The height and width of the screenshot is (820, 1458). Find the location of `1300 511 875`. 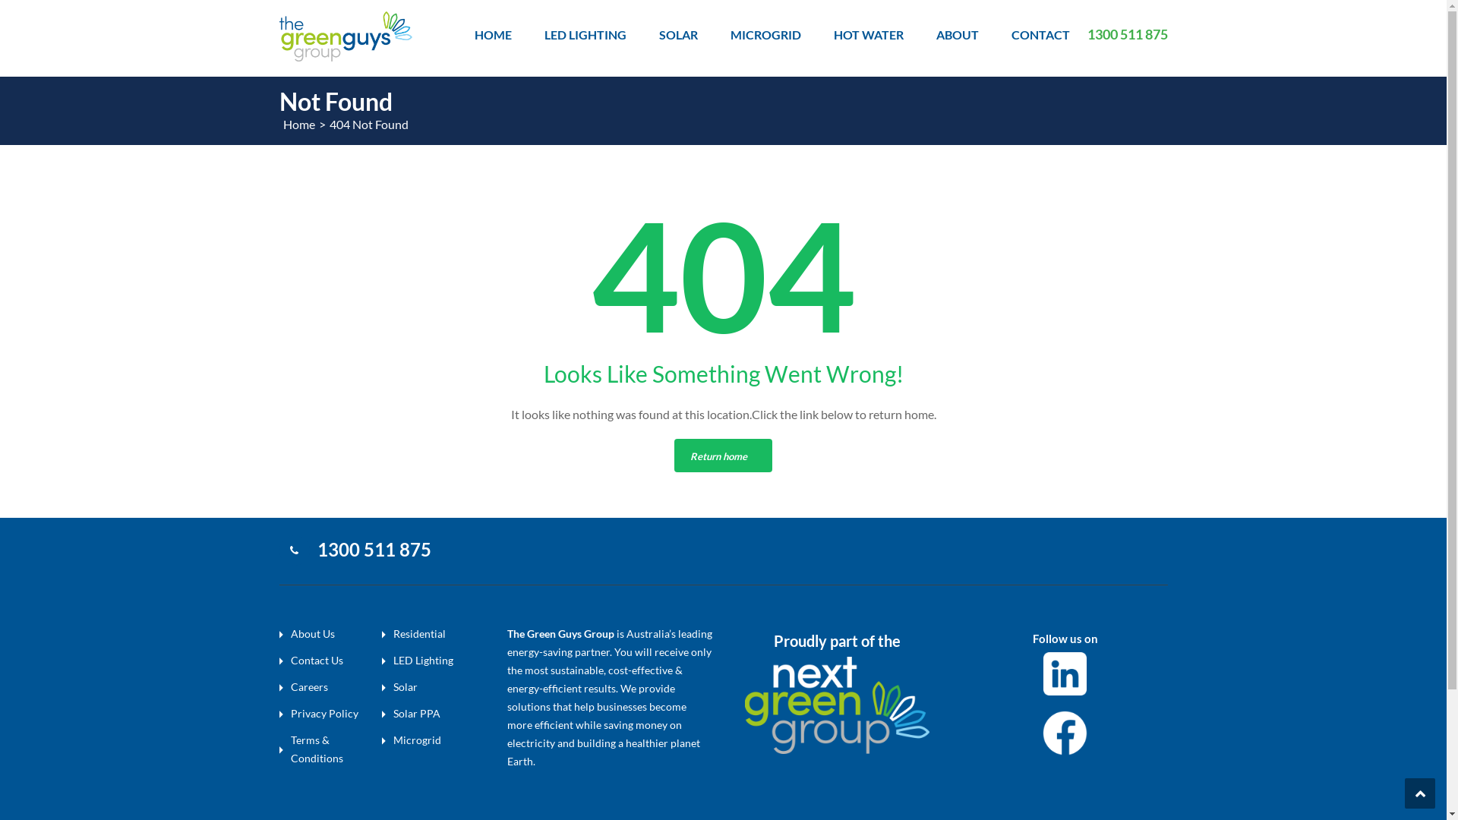

1300 511 875 is located at coordinates (1128, 35).